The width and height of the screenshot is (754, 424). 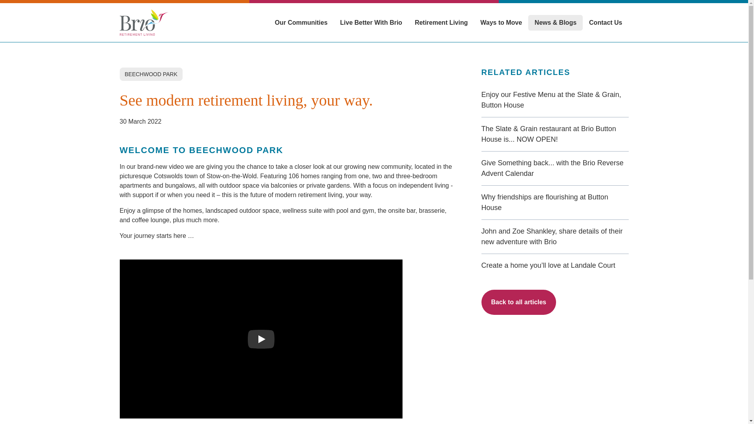 I want to click on Beechwood Park, so click(x=261, y=338).